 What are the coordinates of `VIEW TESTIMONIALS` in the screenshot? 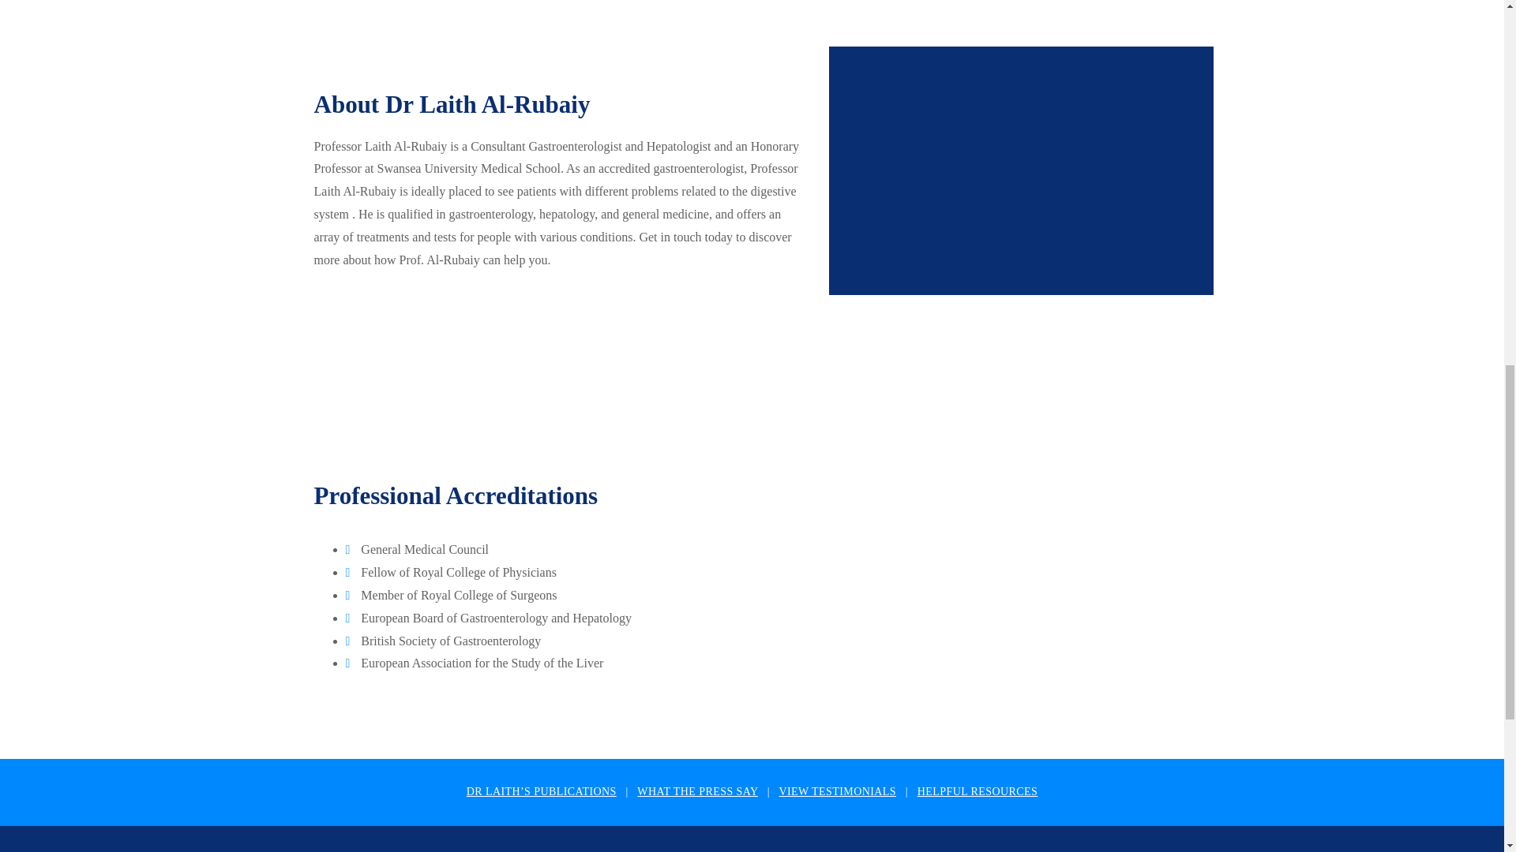 It's located at (837, 790).